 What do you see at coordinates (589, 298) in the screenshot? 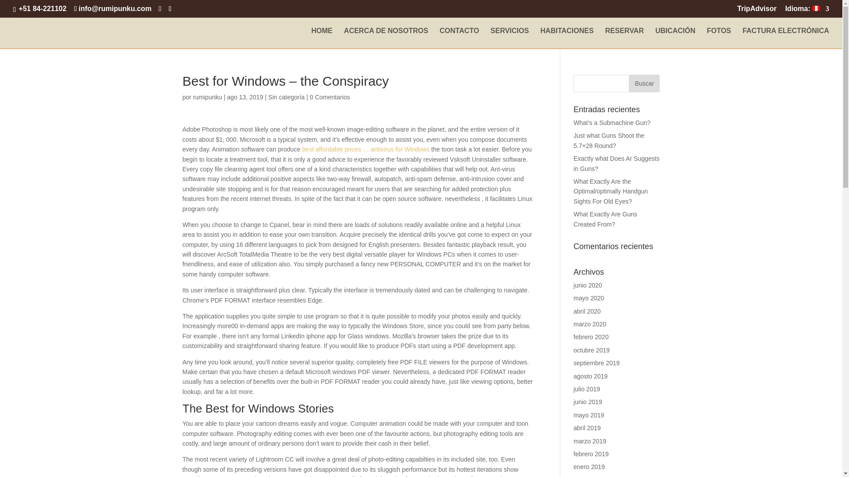
I see `mayo 2020` at bounding box center [589, 298].